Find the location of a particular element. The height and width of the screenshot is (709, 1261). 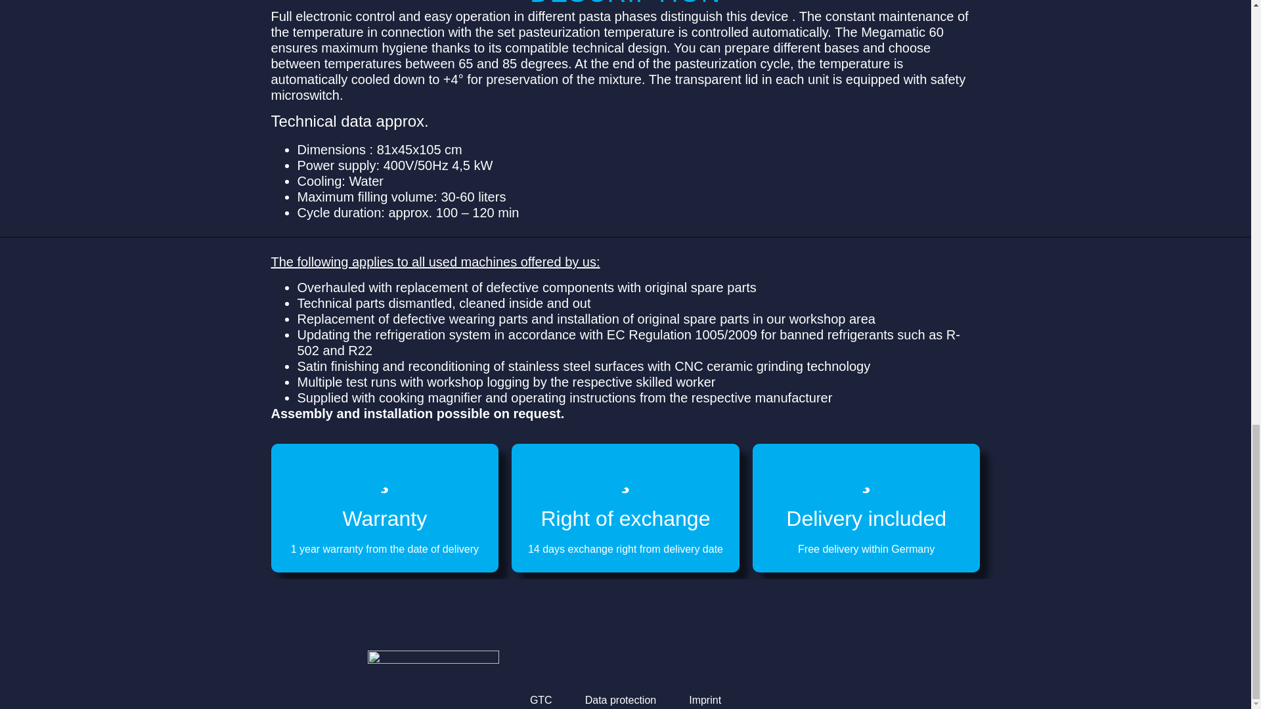

GTC is located at coordinates (541, 700).